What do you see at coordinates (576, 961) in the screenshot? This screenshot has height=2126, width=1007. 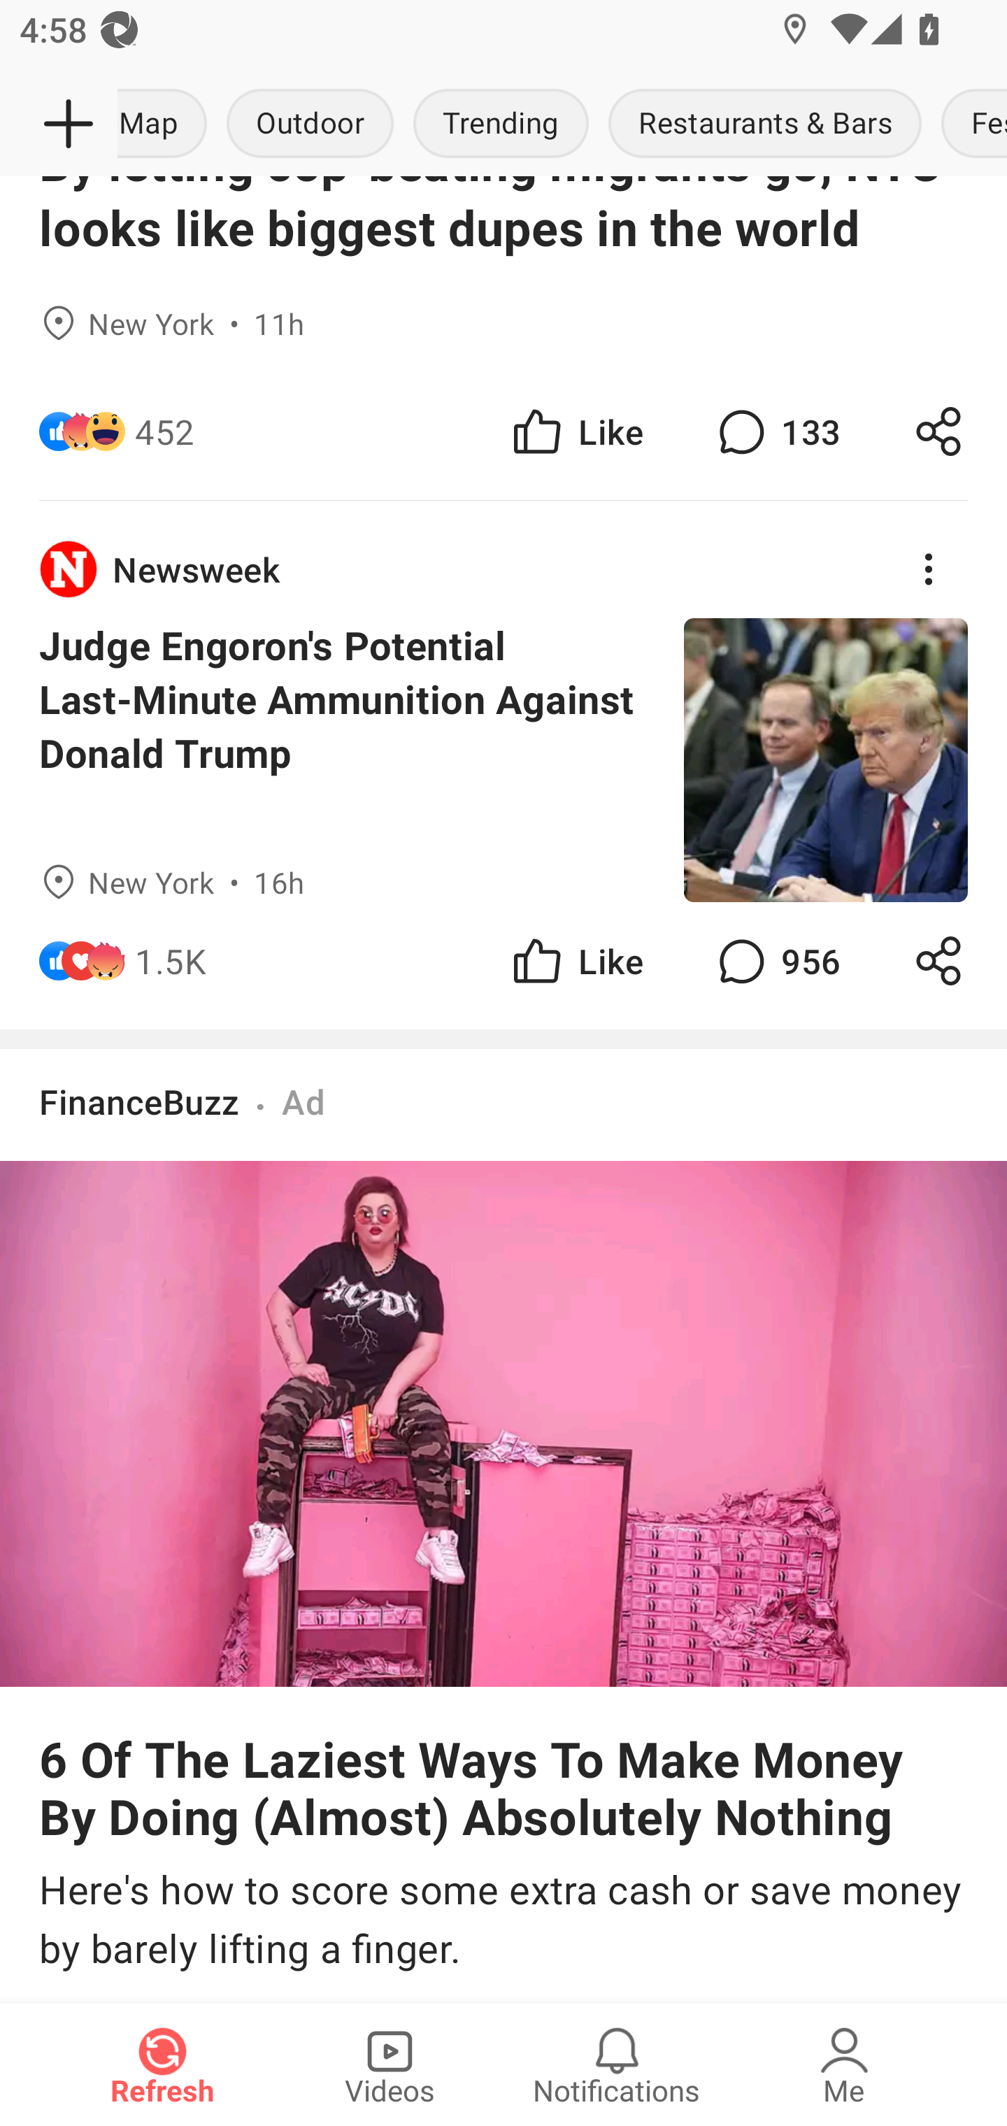 I see `Like` at bounding box center [576, 961].